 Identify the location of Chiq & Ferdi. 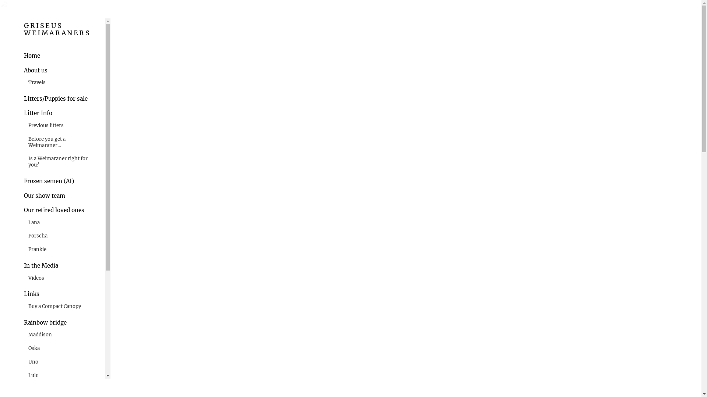
(43, 389).